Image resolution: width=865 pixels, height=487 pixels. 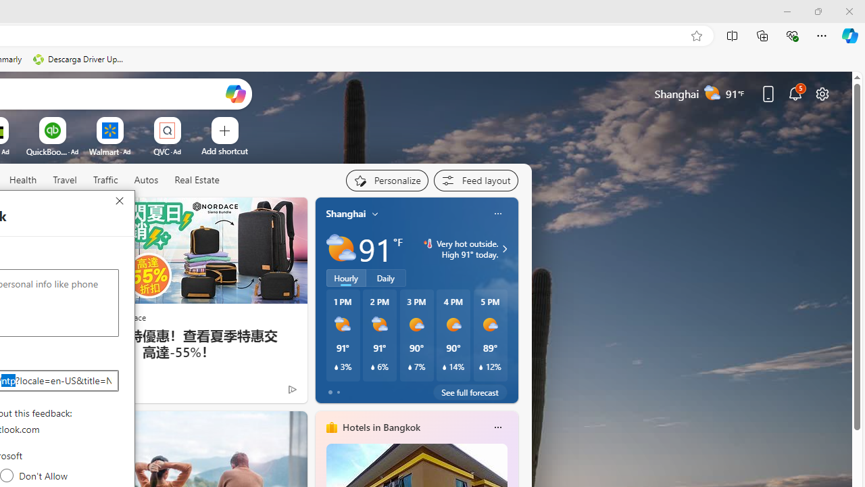 What do you see at coordinates (795, 93) in the screenshot?
I see `Notifications` at bounding box center [795, 93].